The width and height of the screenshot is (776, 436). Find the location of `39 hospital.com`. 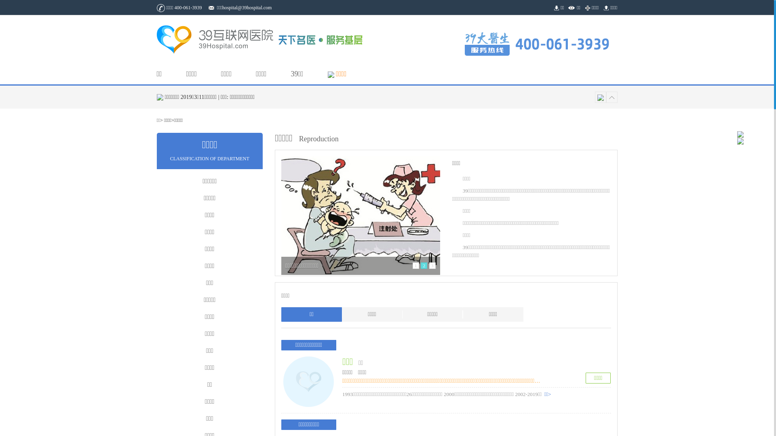

39 hospital.com is located at coordinates (216, 40).